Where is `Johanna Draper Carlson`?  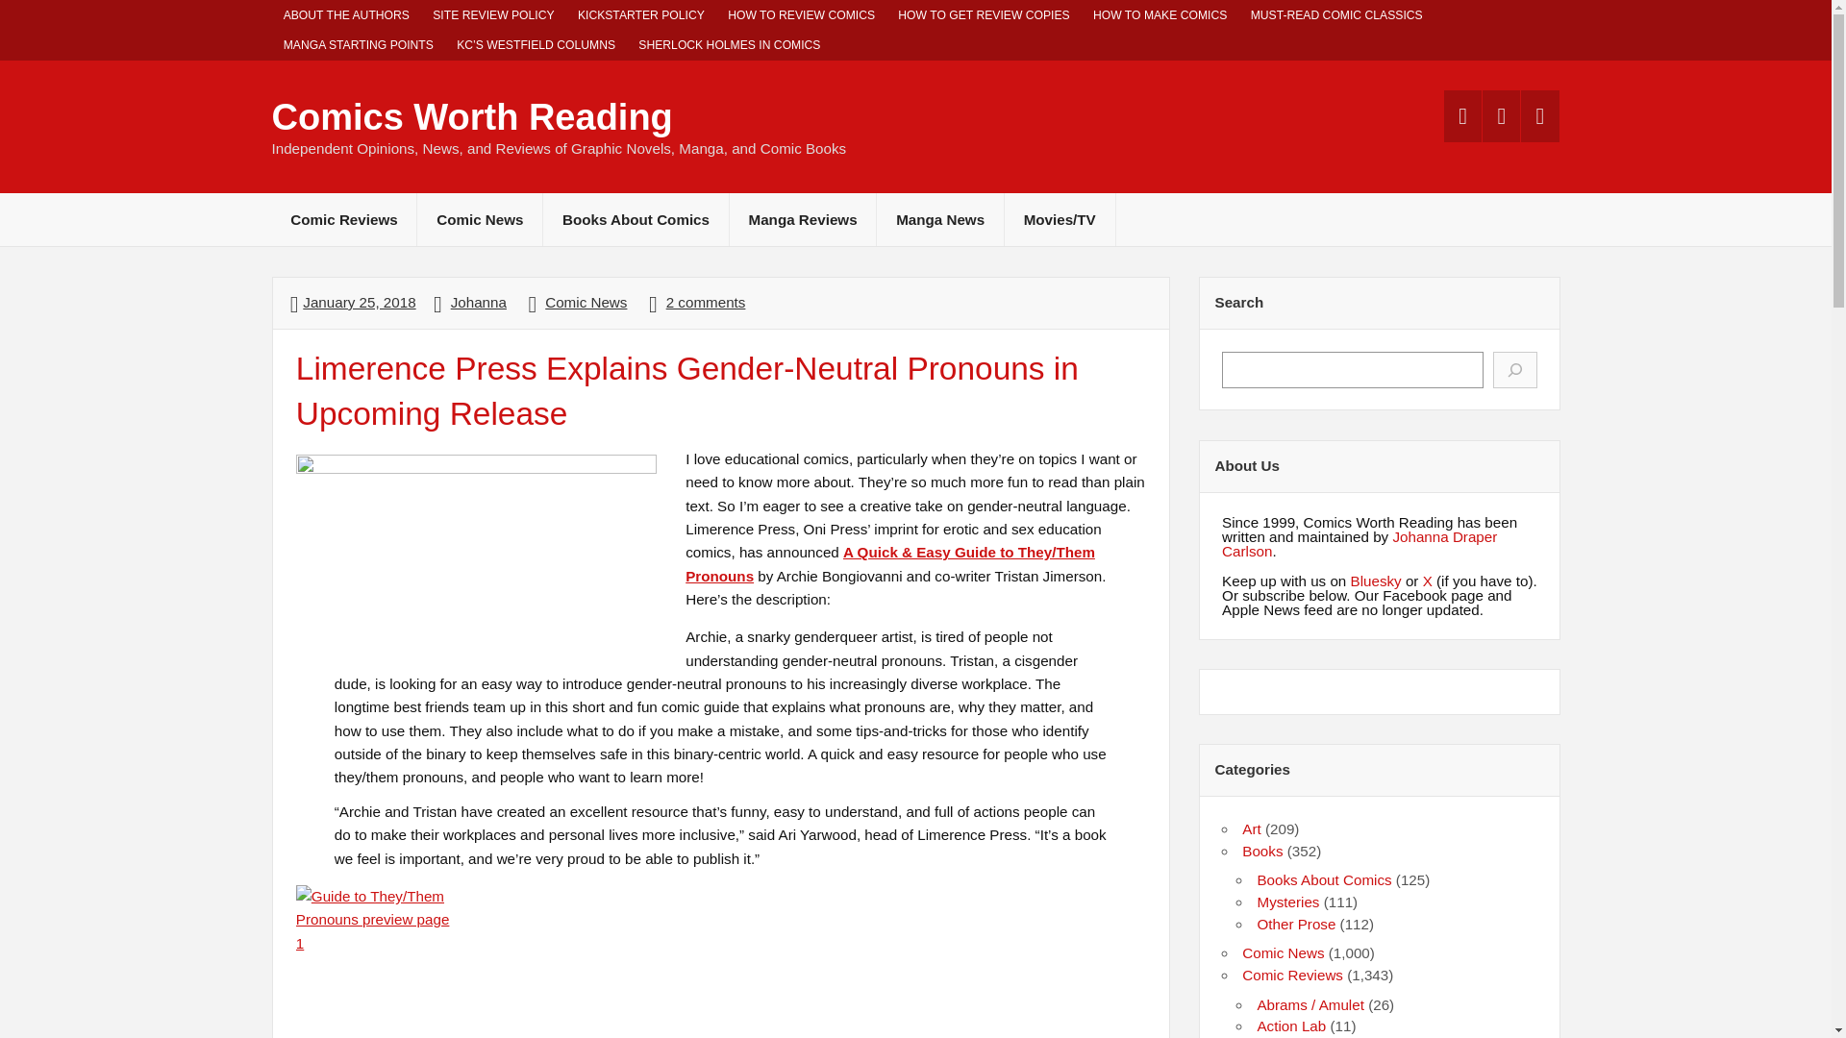 Johanna Draper Carlson is located at coordinates (1360, 544).